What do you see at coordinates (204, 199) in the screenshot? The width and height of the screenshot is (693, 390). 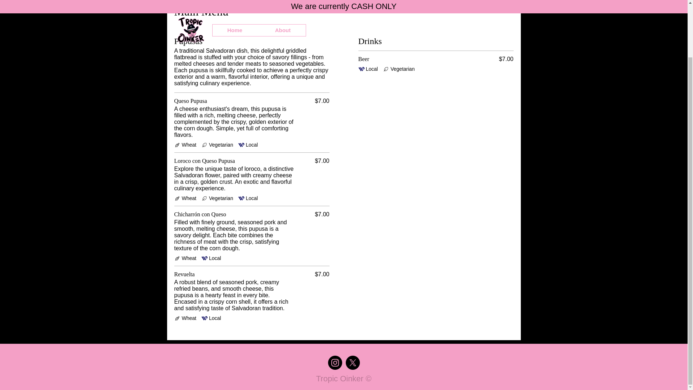 I see `Check` at bounding box center [204, 199].